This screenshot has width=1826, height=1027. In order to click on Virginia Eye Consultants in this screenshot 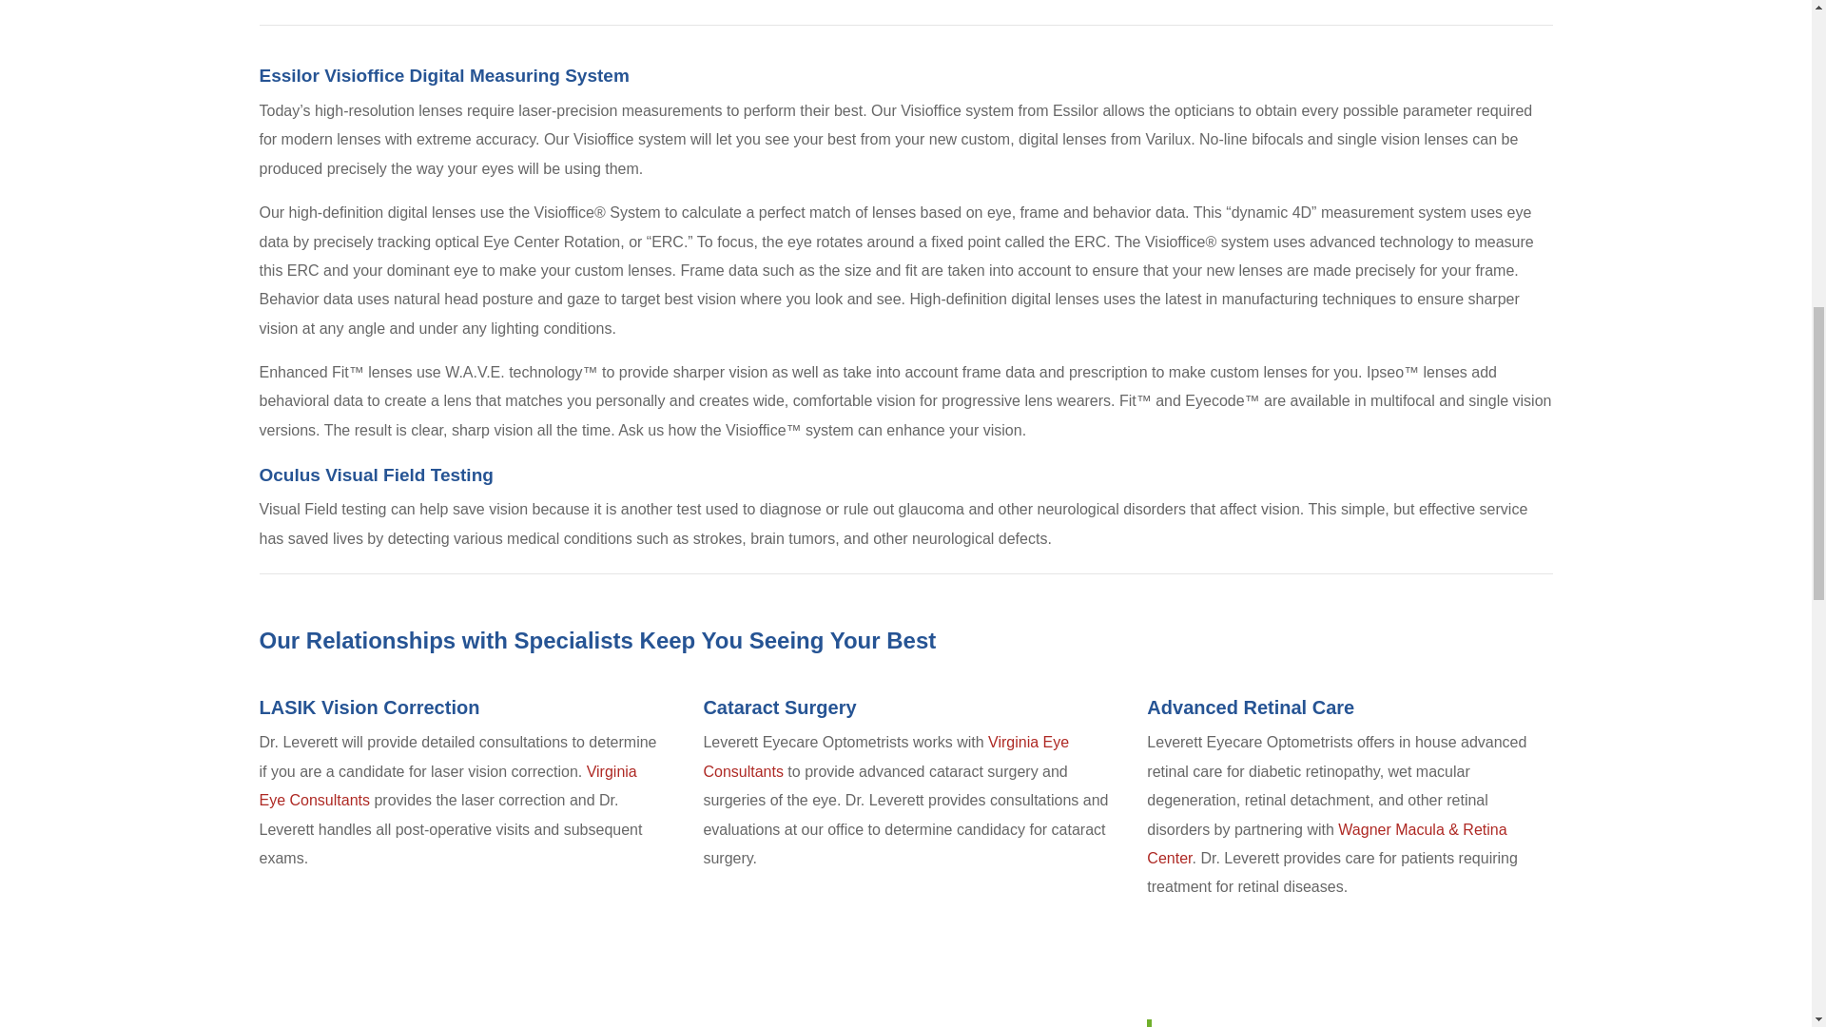, I will do `click(885, 756)`.